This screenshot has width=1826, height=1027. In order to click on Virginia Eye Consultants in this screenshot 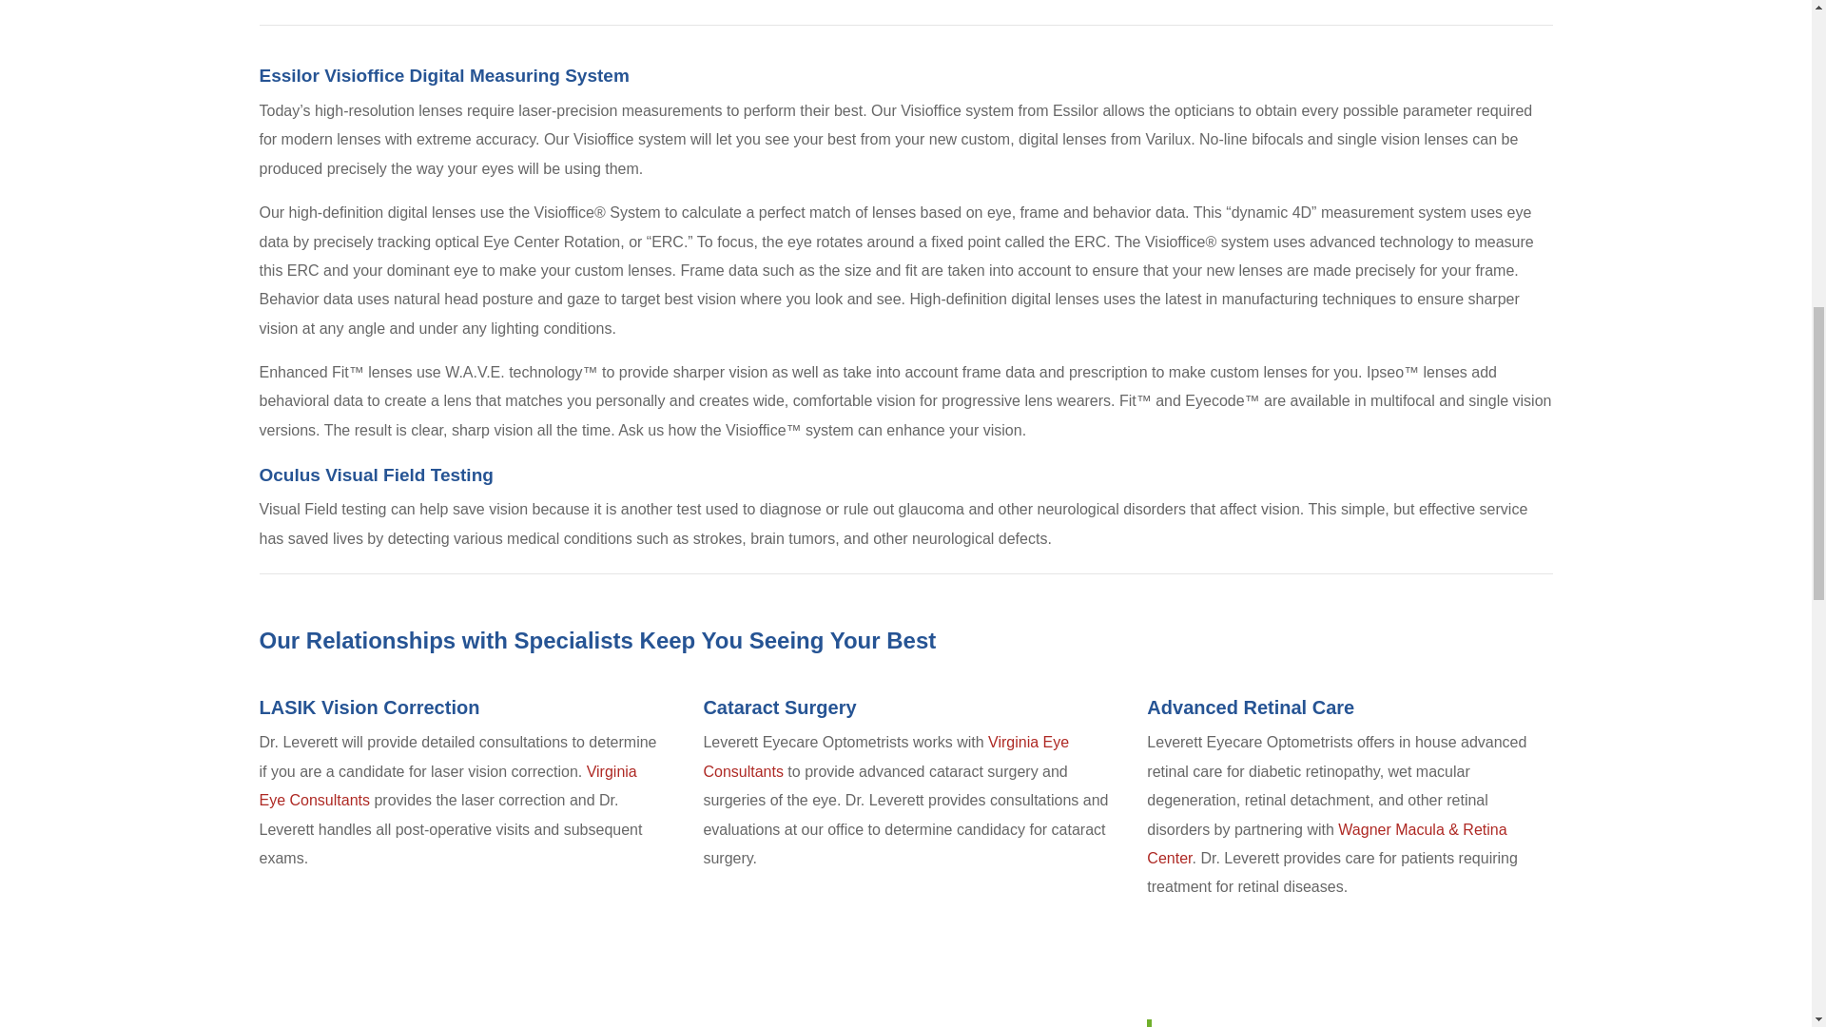, I will do `click(885, 756)`.